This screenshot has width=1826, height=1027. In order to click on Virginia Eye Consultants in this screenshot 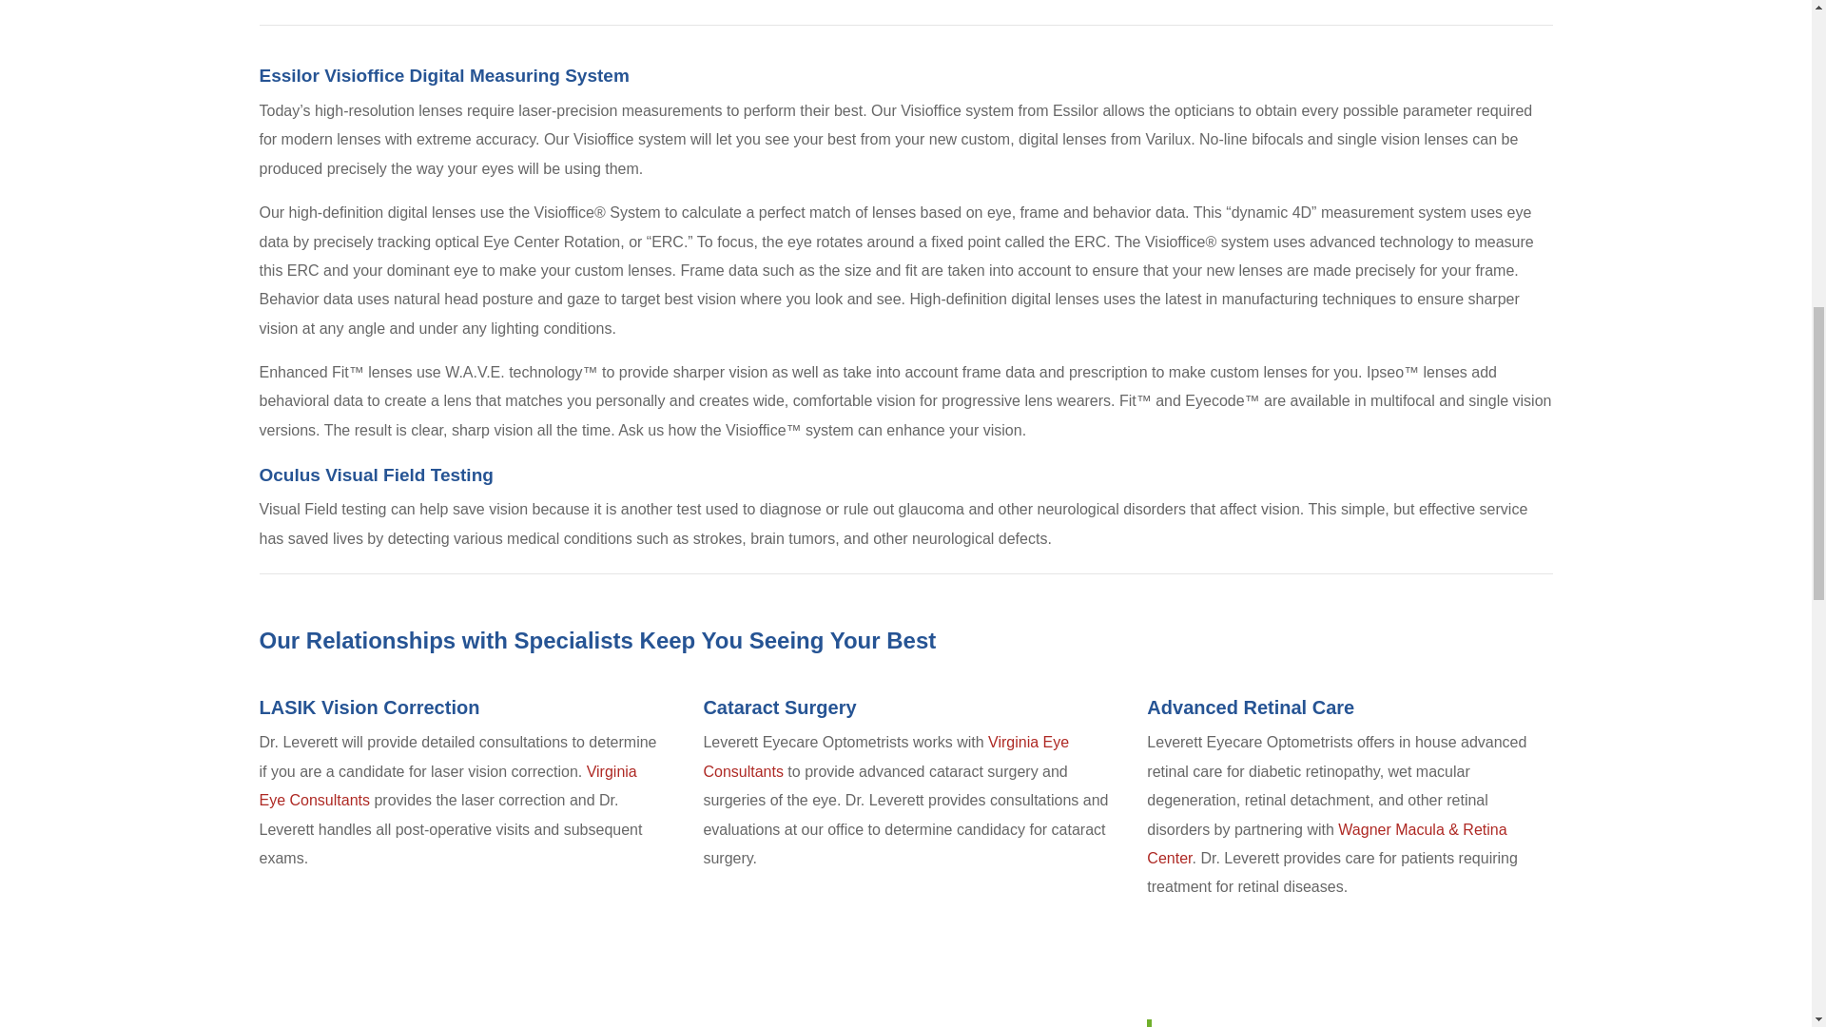, I will do `click(885, 756)`.